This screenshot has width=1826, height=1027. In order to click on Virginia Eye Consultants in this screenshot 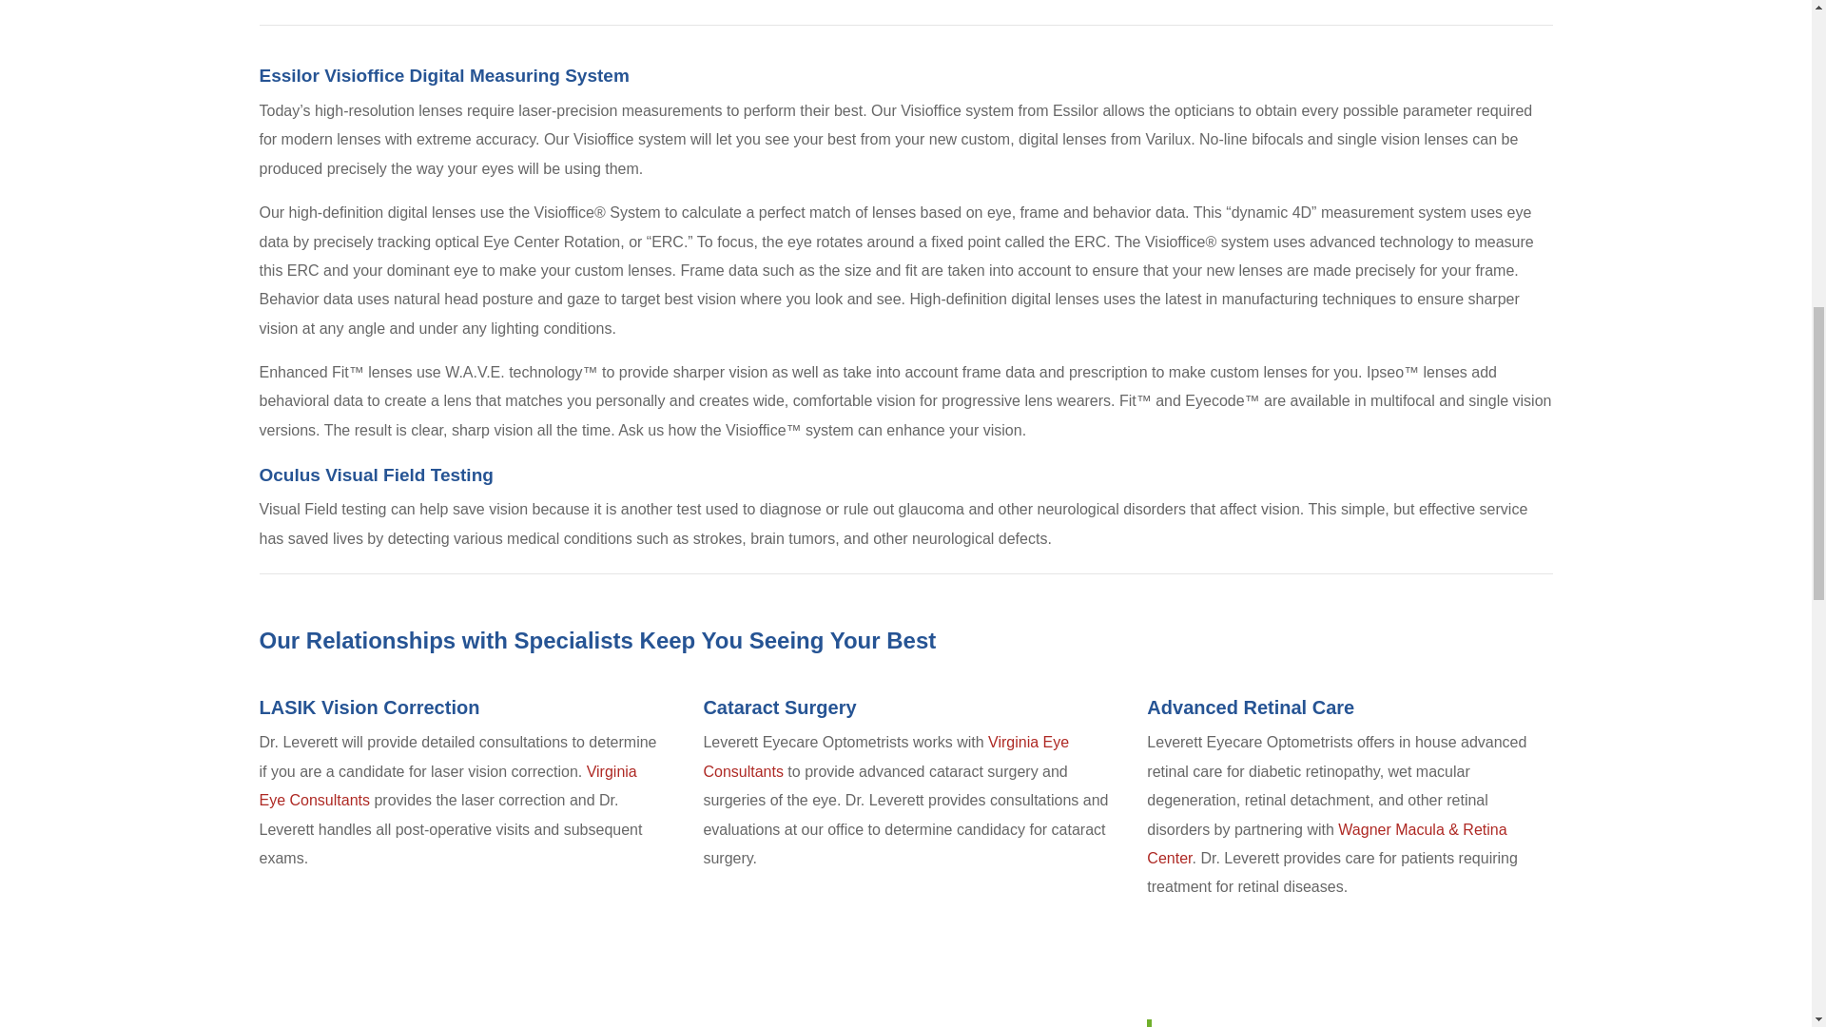, I will do `click(885, 756)`.